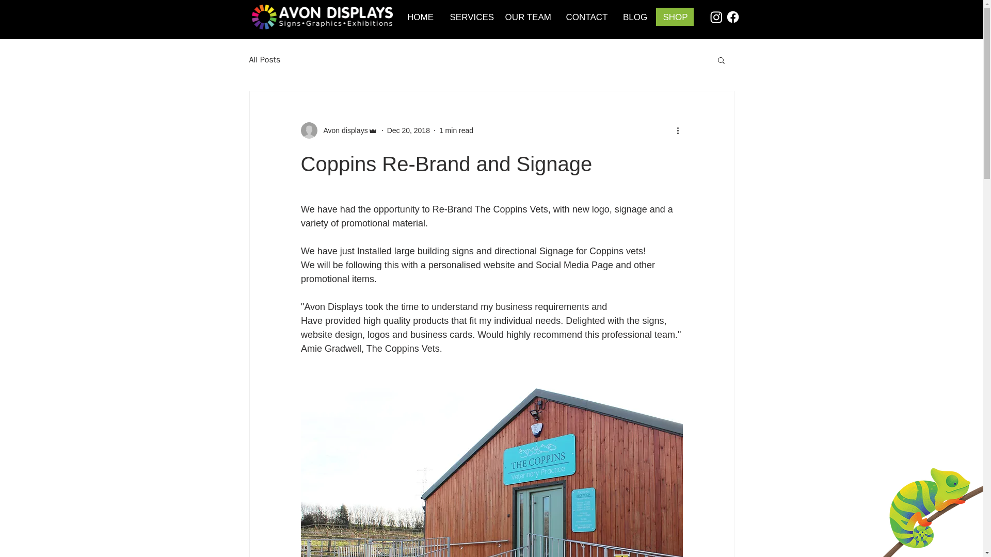 This screenshot has height=557, width=991. I want to click on OUR TEAM, so click(528, 17).